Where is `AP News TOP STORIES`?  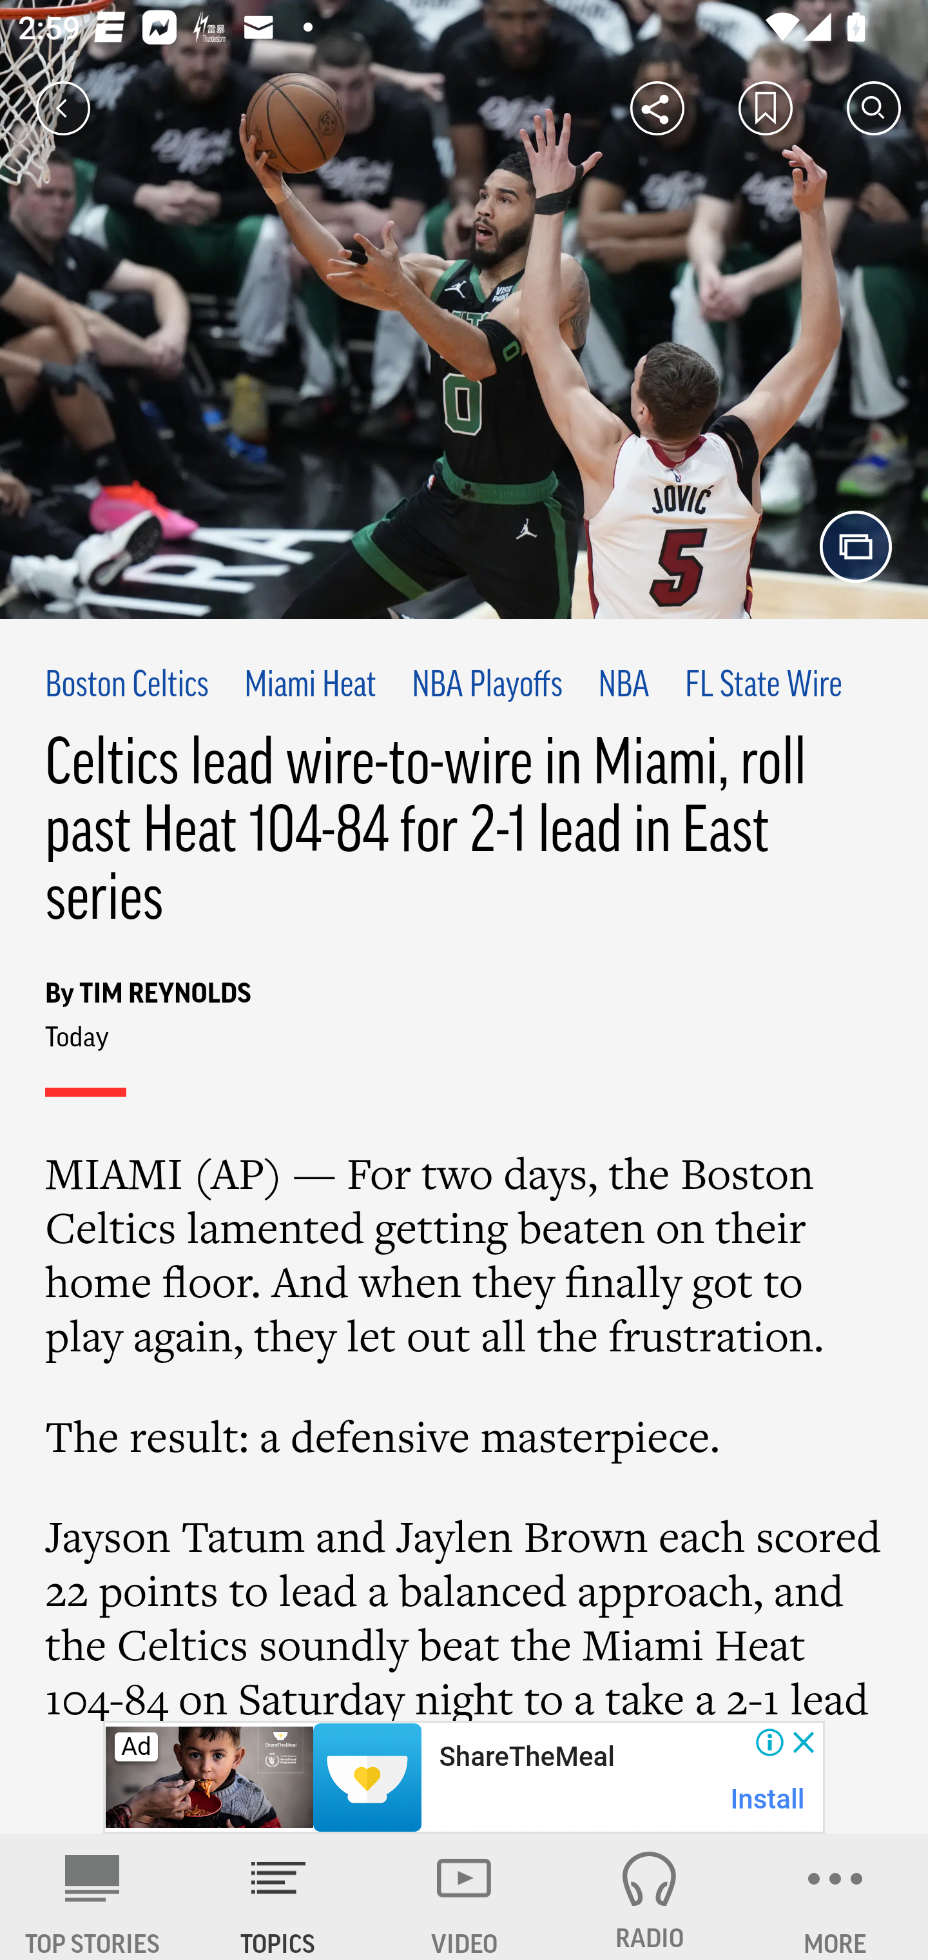 AP News TOP STORIES is located at coordinates (93, 1897).